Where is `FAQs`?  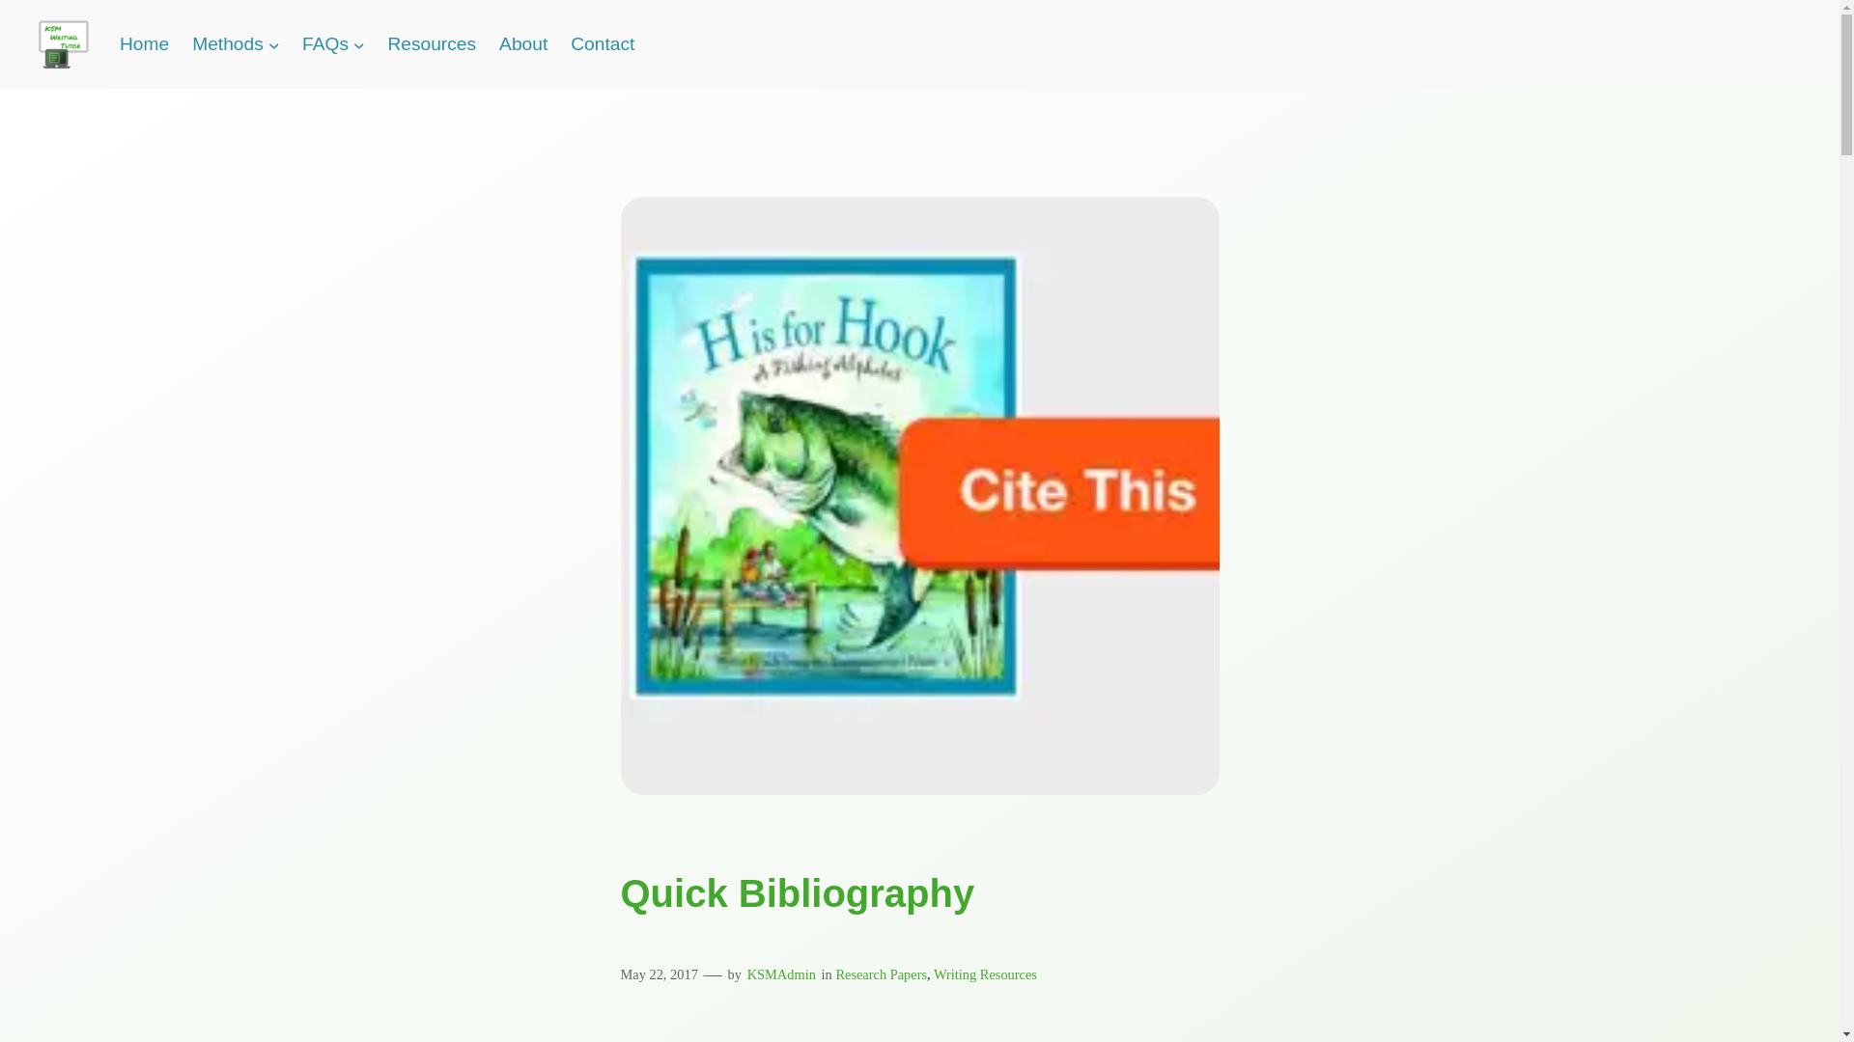 FAQs is located at coordinates (324, 44).